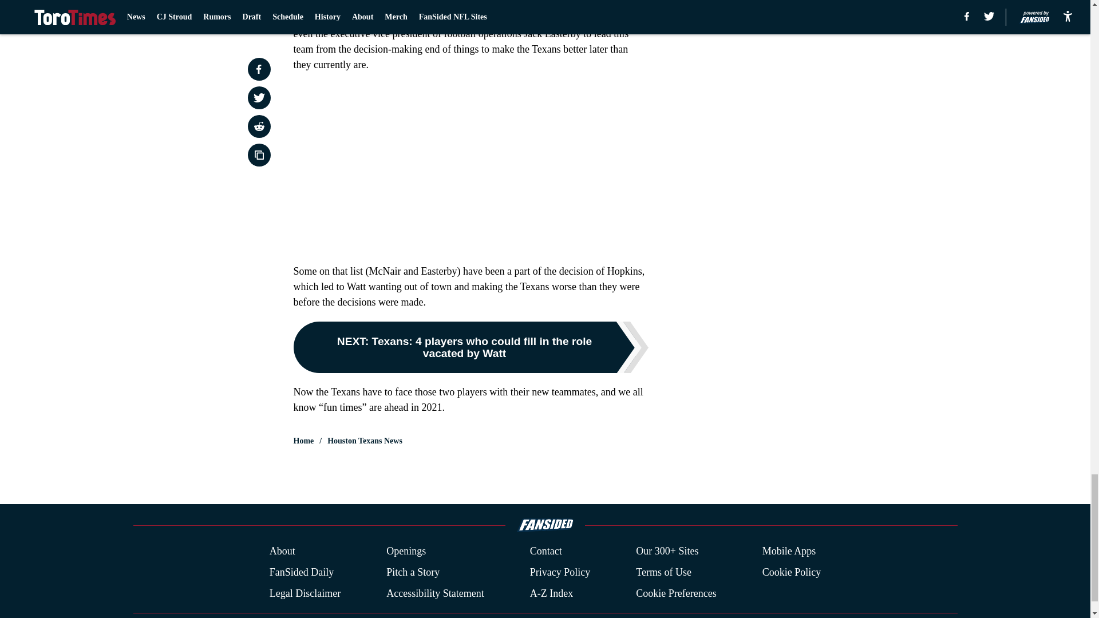 The height and width of the screenshot is (618, 1099). I want to click on About, so click(282, 552).